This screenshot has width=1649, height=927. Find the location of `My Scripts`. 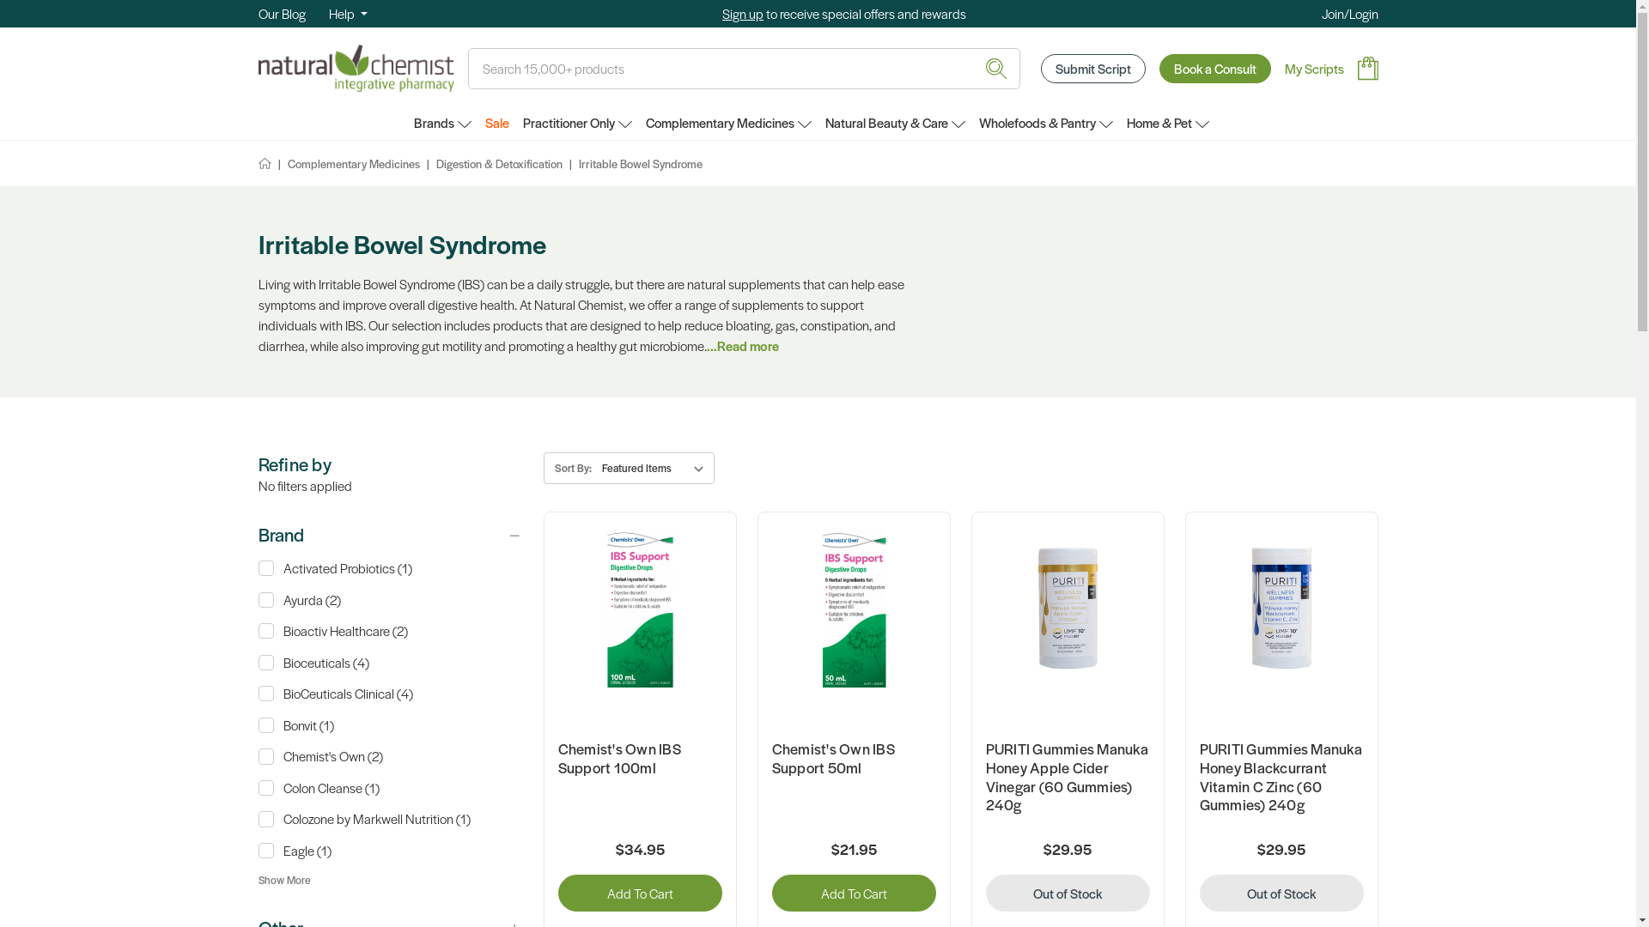

My Scripts is located at coordinates (1314, 69).